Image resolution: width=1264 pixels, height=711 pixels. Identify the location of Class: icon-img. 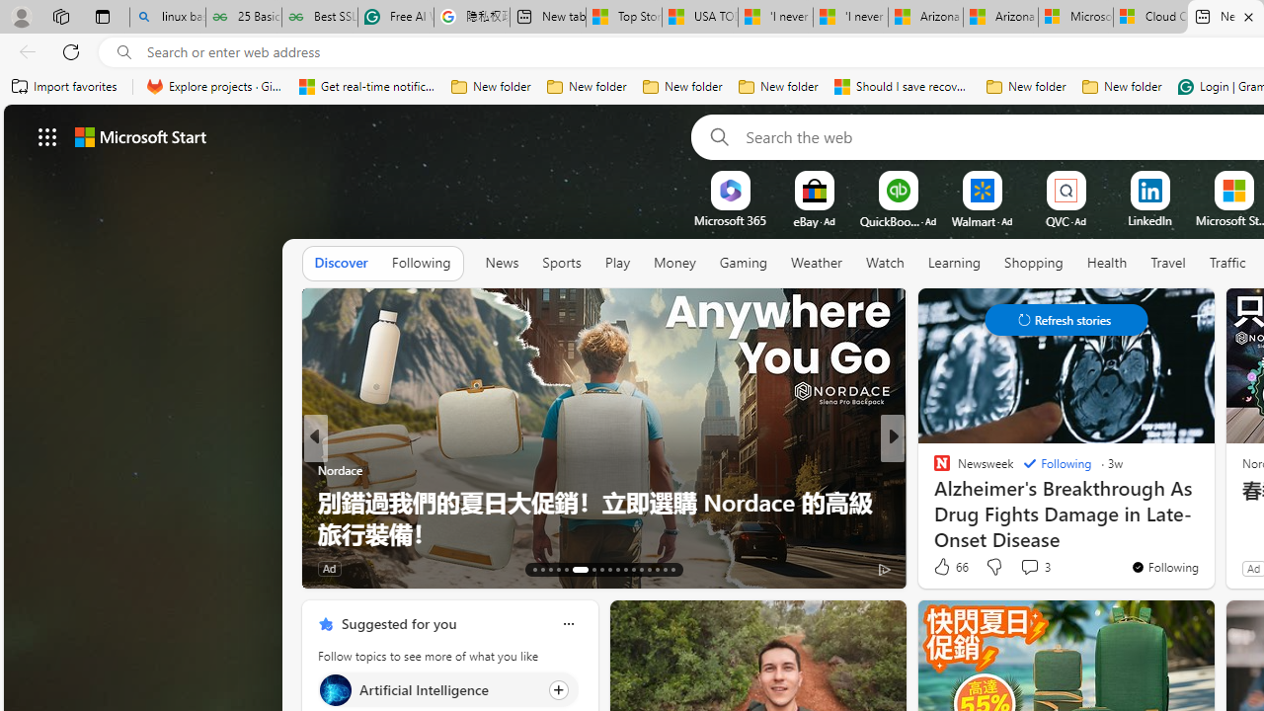
(568, 624).